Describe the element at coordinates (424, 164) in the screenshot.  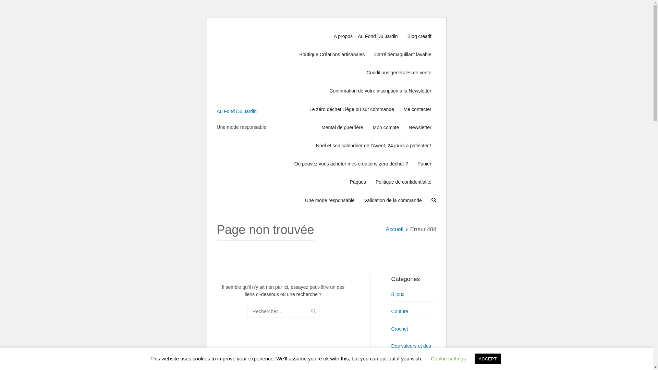
I see `Panier` at that location.